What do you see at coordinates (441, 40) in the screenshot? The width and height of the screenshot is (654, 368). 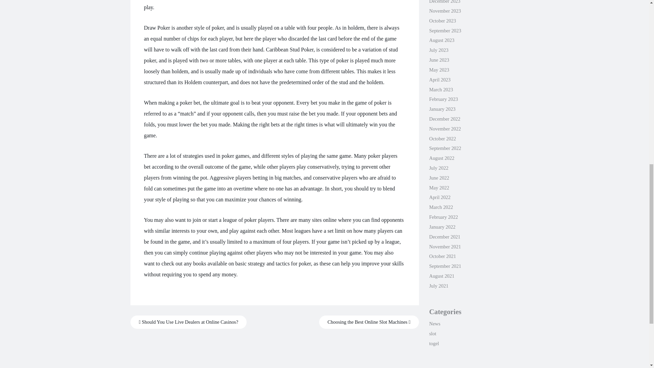 I see `August 2023` at bounding box center [441, 40].